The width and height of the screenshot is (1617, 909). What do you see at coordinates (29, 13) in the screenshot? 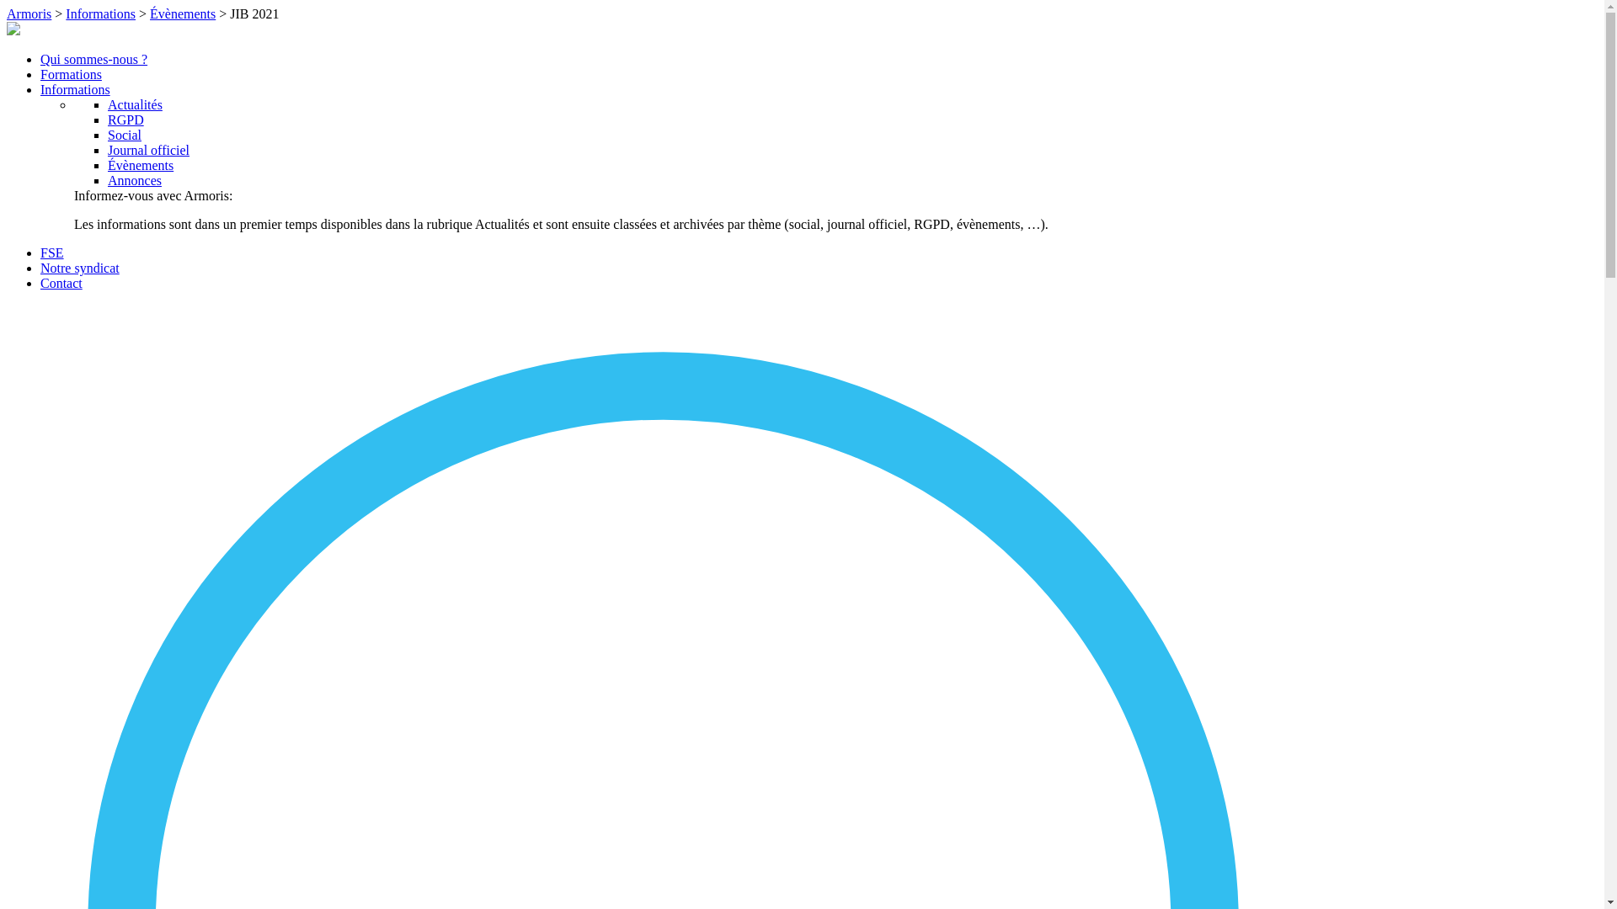
I see `Armoris` at bounding box center [29, 13].